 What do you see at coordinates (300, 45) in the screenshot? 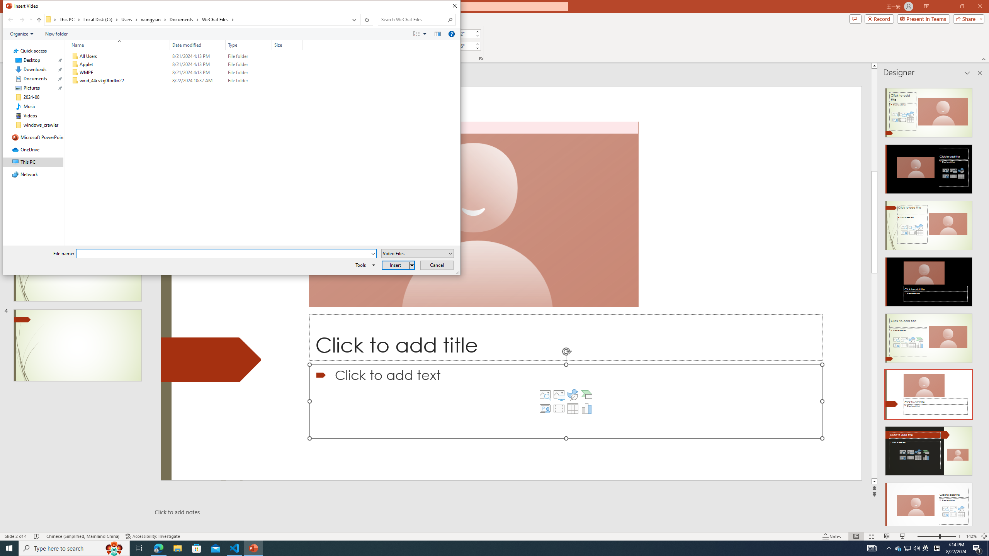
I see `Filter dropdown` at bounding box center [300, 45].